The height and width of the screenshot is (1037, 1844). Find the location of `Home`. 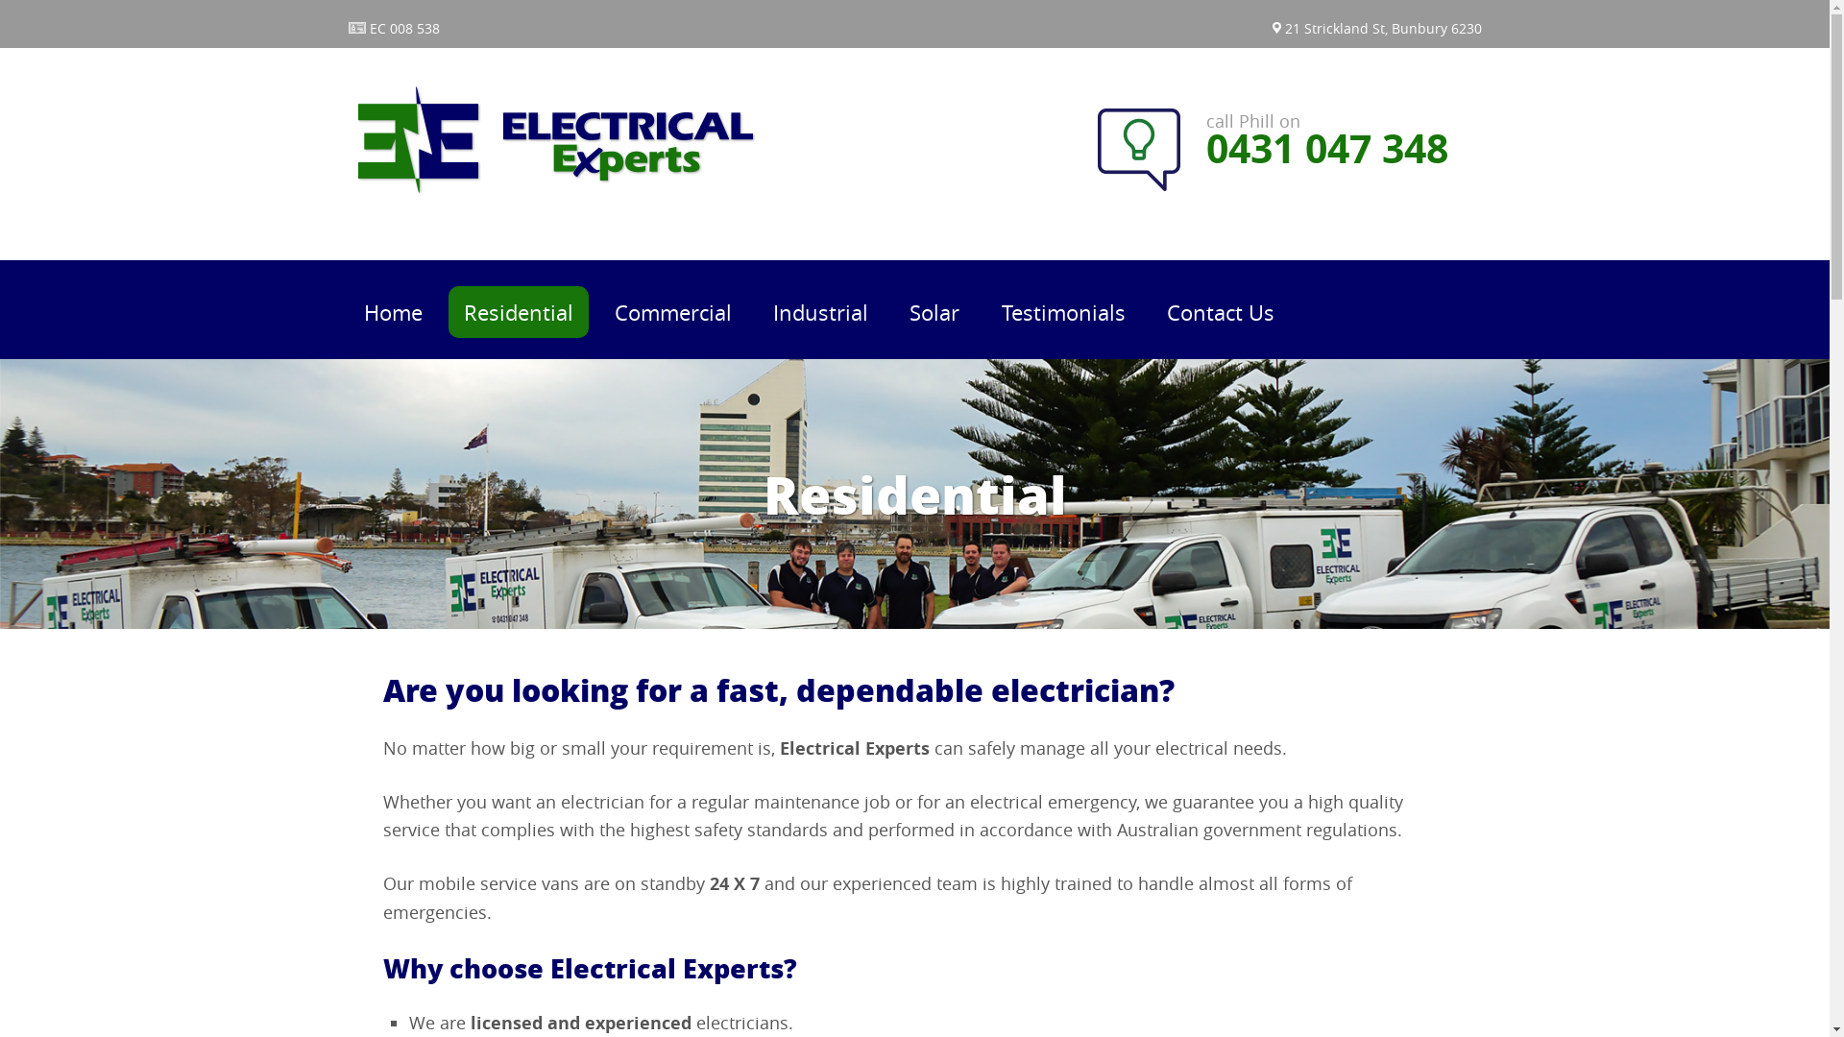

Home is located at coordinates (392, 312).